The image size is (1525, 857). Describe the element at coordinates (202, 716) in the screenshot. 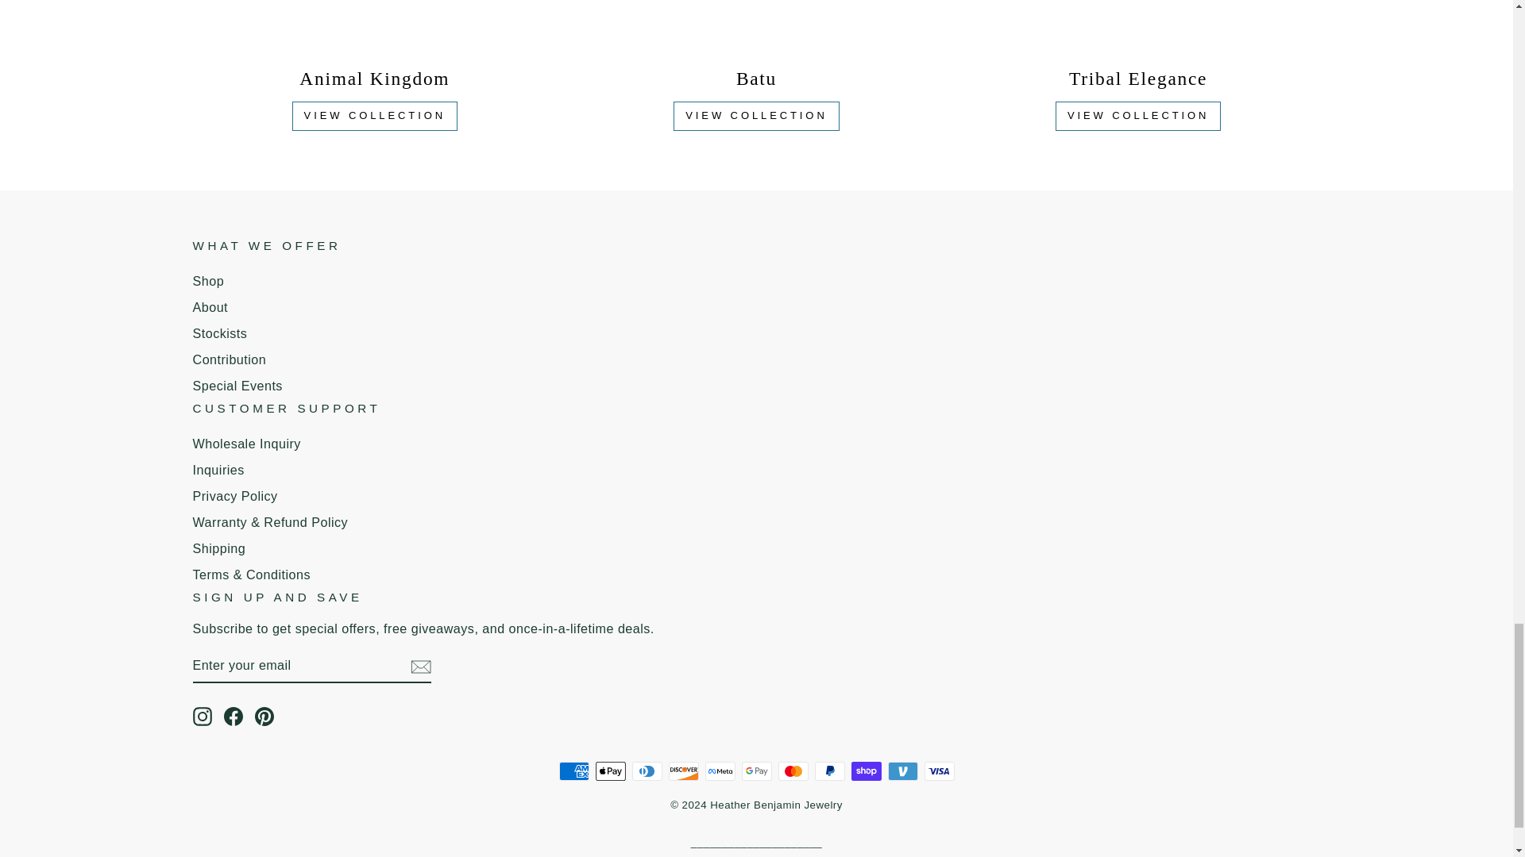

I see `Heather Benjamin Jewelry on Instagram` at that location.